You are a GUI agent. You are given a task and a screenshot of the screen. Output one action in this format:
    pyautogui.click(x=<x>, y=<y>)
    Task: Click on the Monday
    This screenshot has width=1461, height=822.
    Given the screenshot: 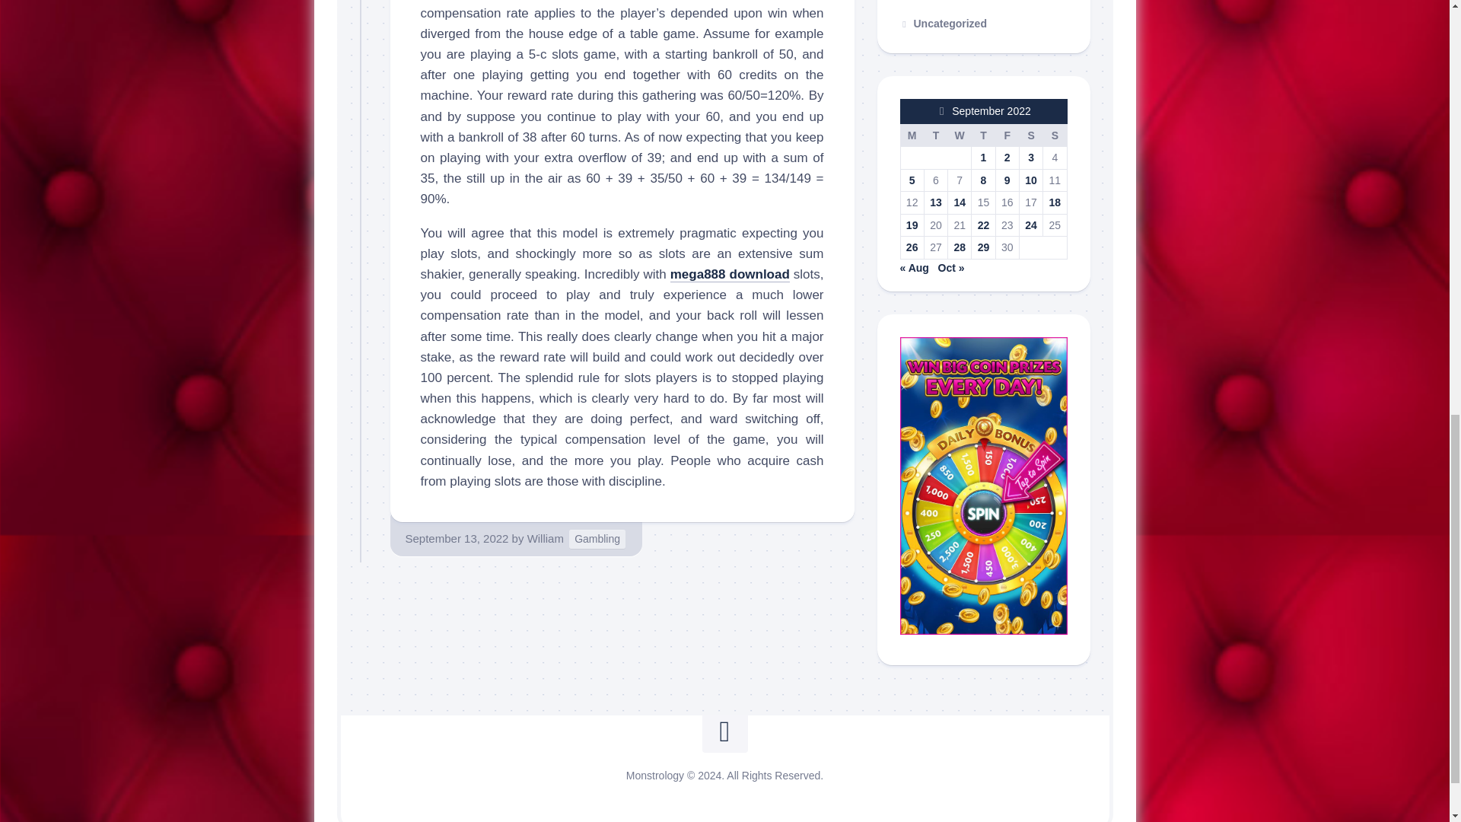 What is the action you would take?
    pyautogui.click(x=912, y=135)
    